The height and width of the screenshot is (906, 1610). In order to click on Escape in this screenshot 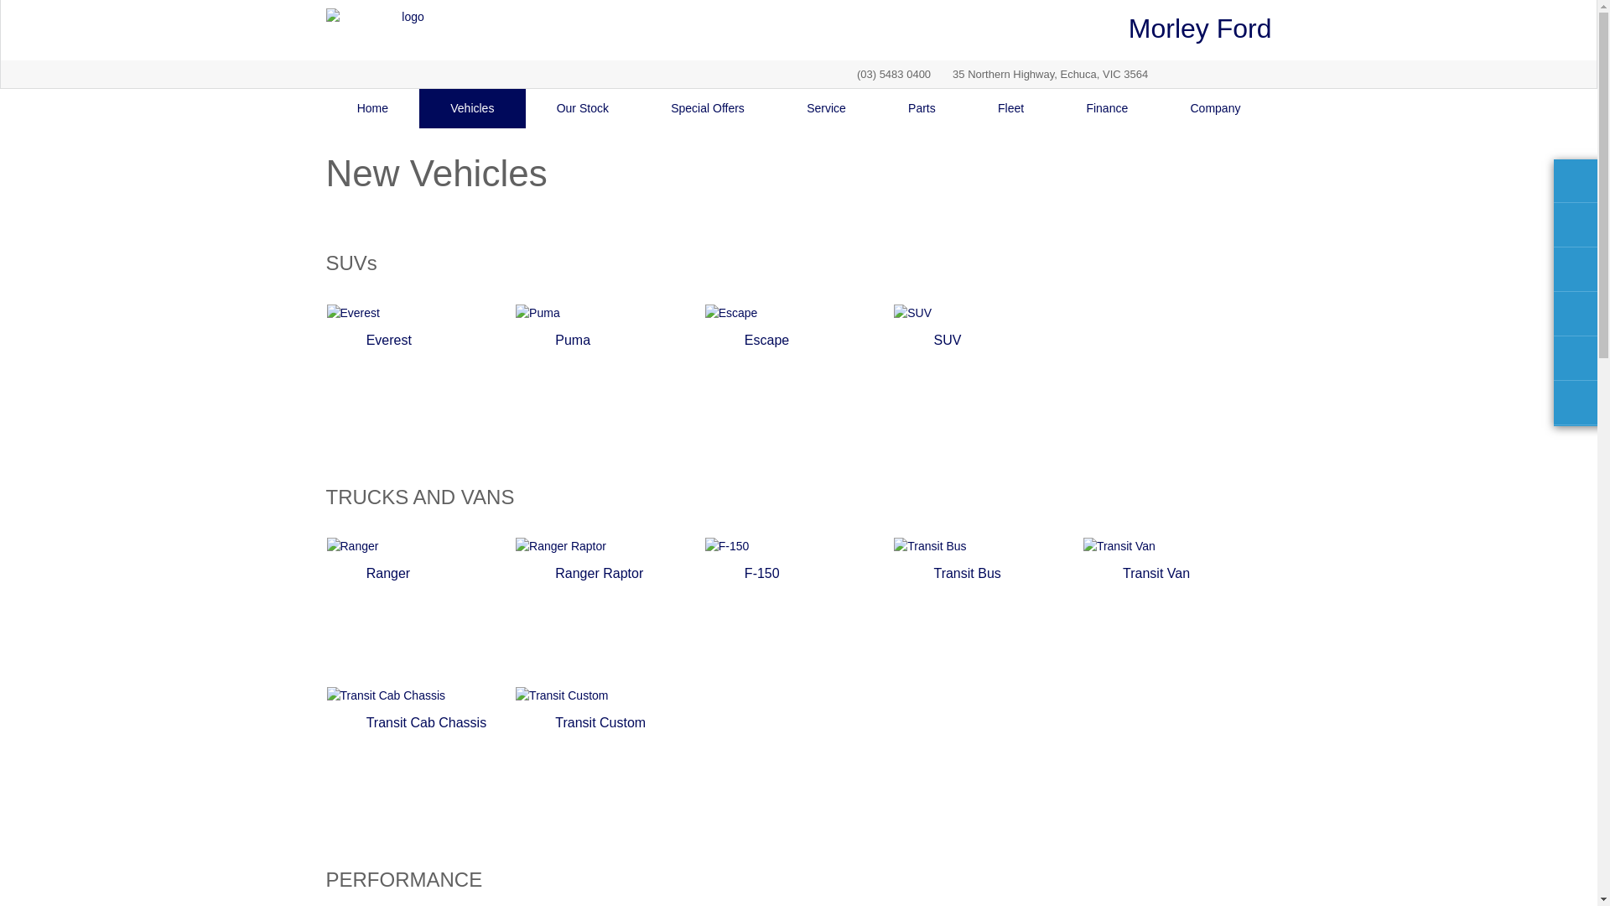, I will do `click(799, 378)`.